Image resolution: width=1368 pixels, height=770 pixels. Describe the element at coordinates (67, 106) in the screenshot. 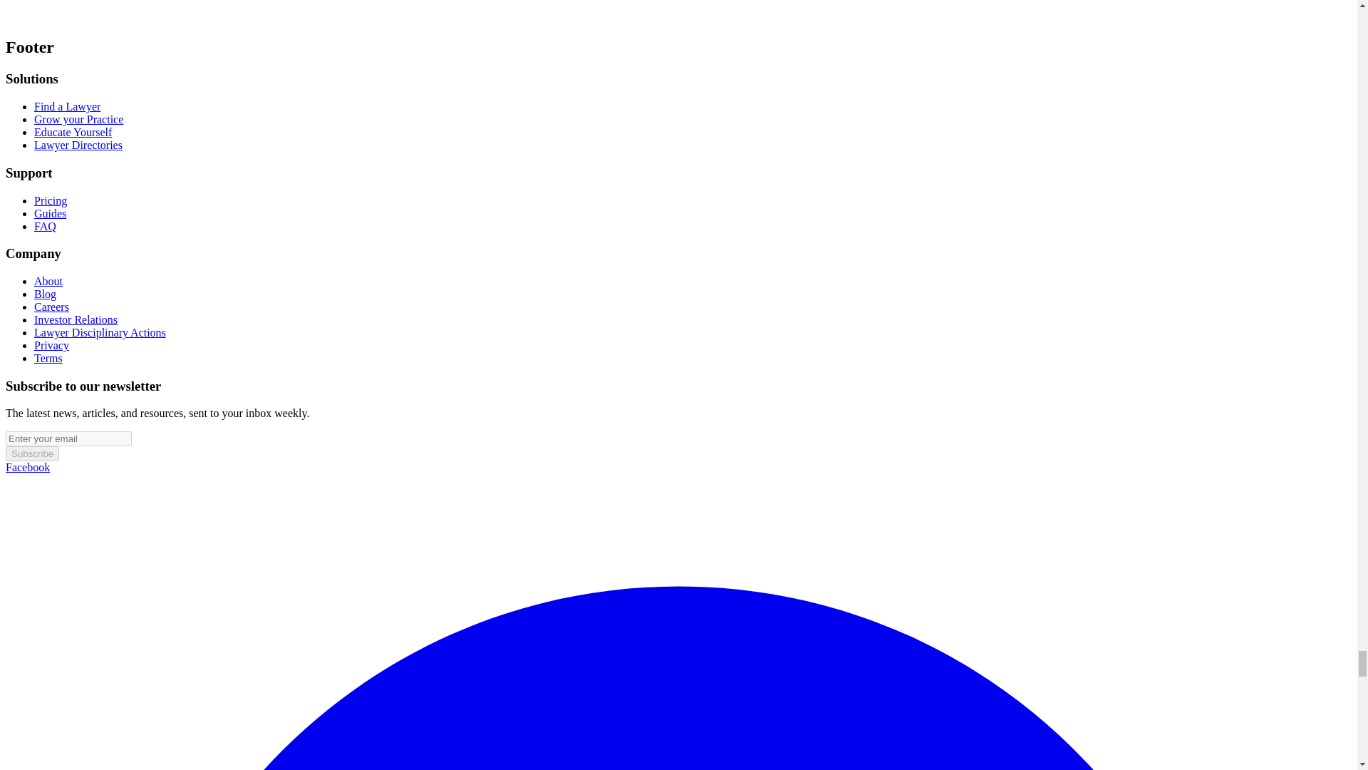

I see `Find a Lawyer` at that location.